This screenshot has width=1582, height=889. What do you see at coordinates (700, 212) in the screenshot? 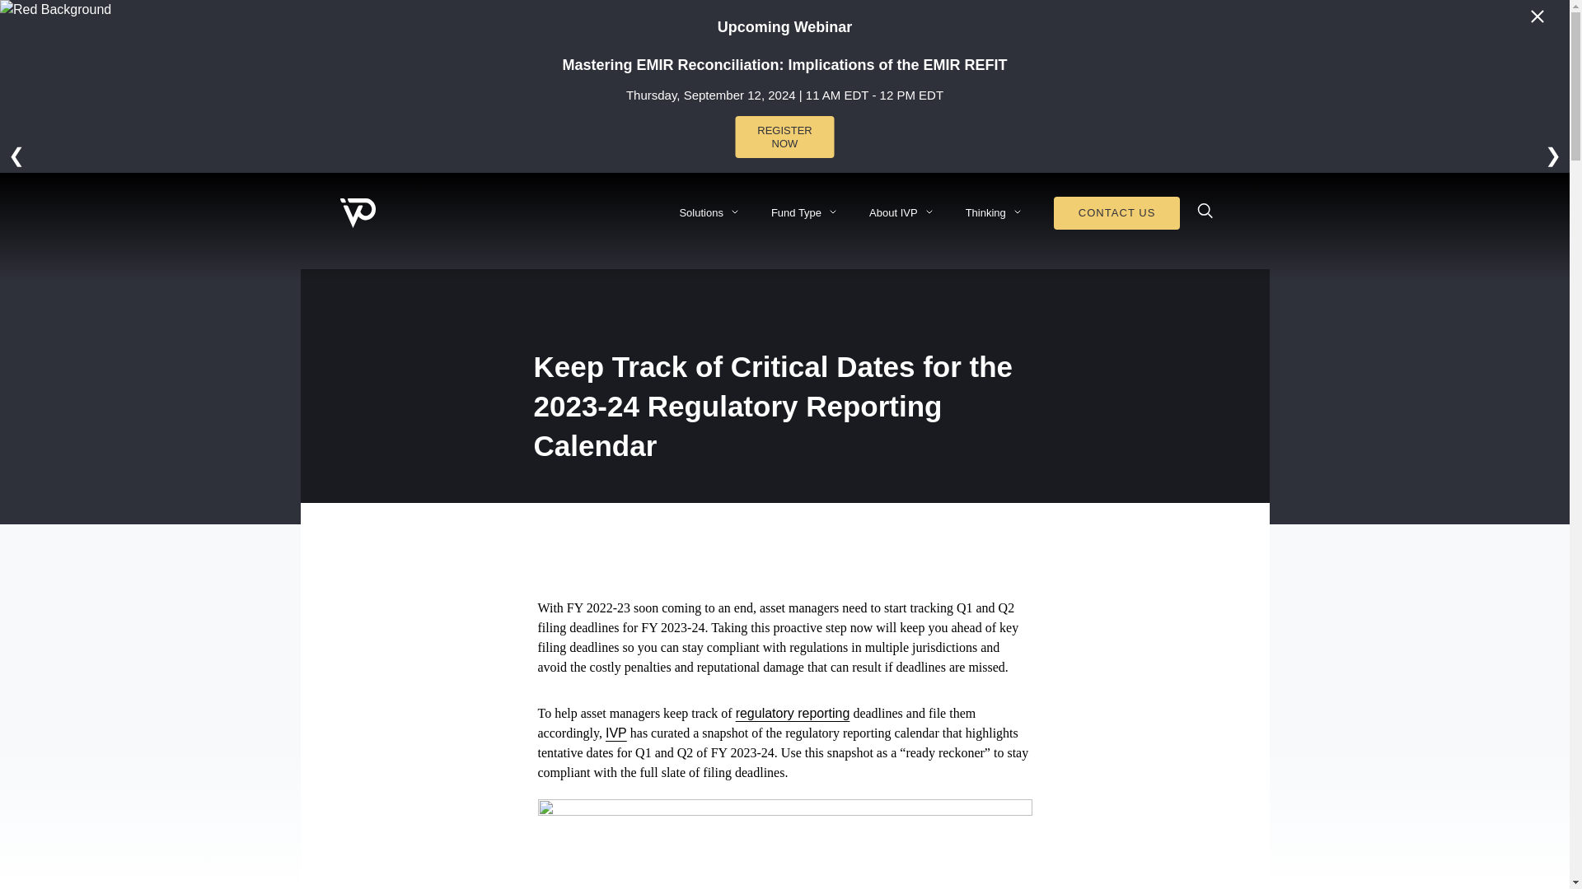
I see `Solutions` at bounding box center [700, 212].